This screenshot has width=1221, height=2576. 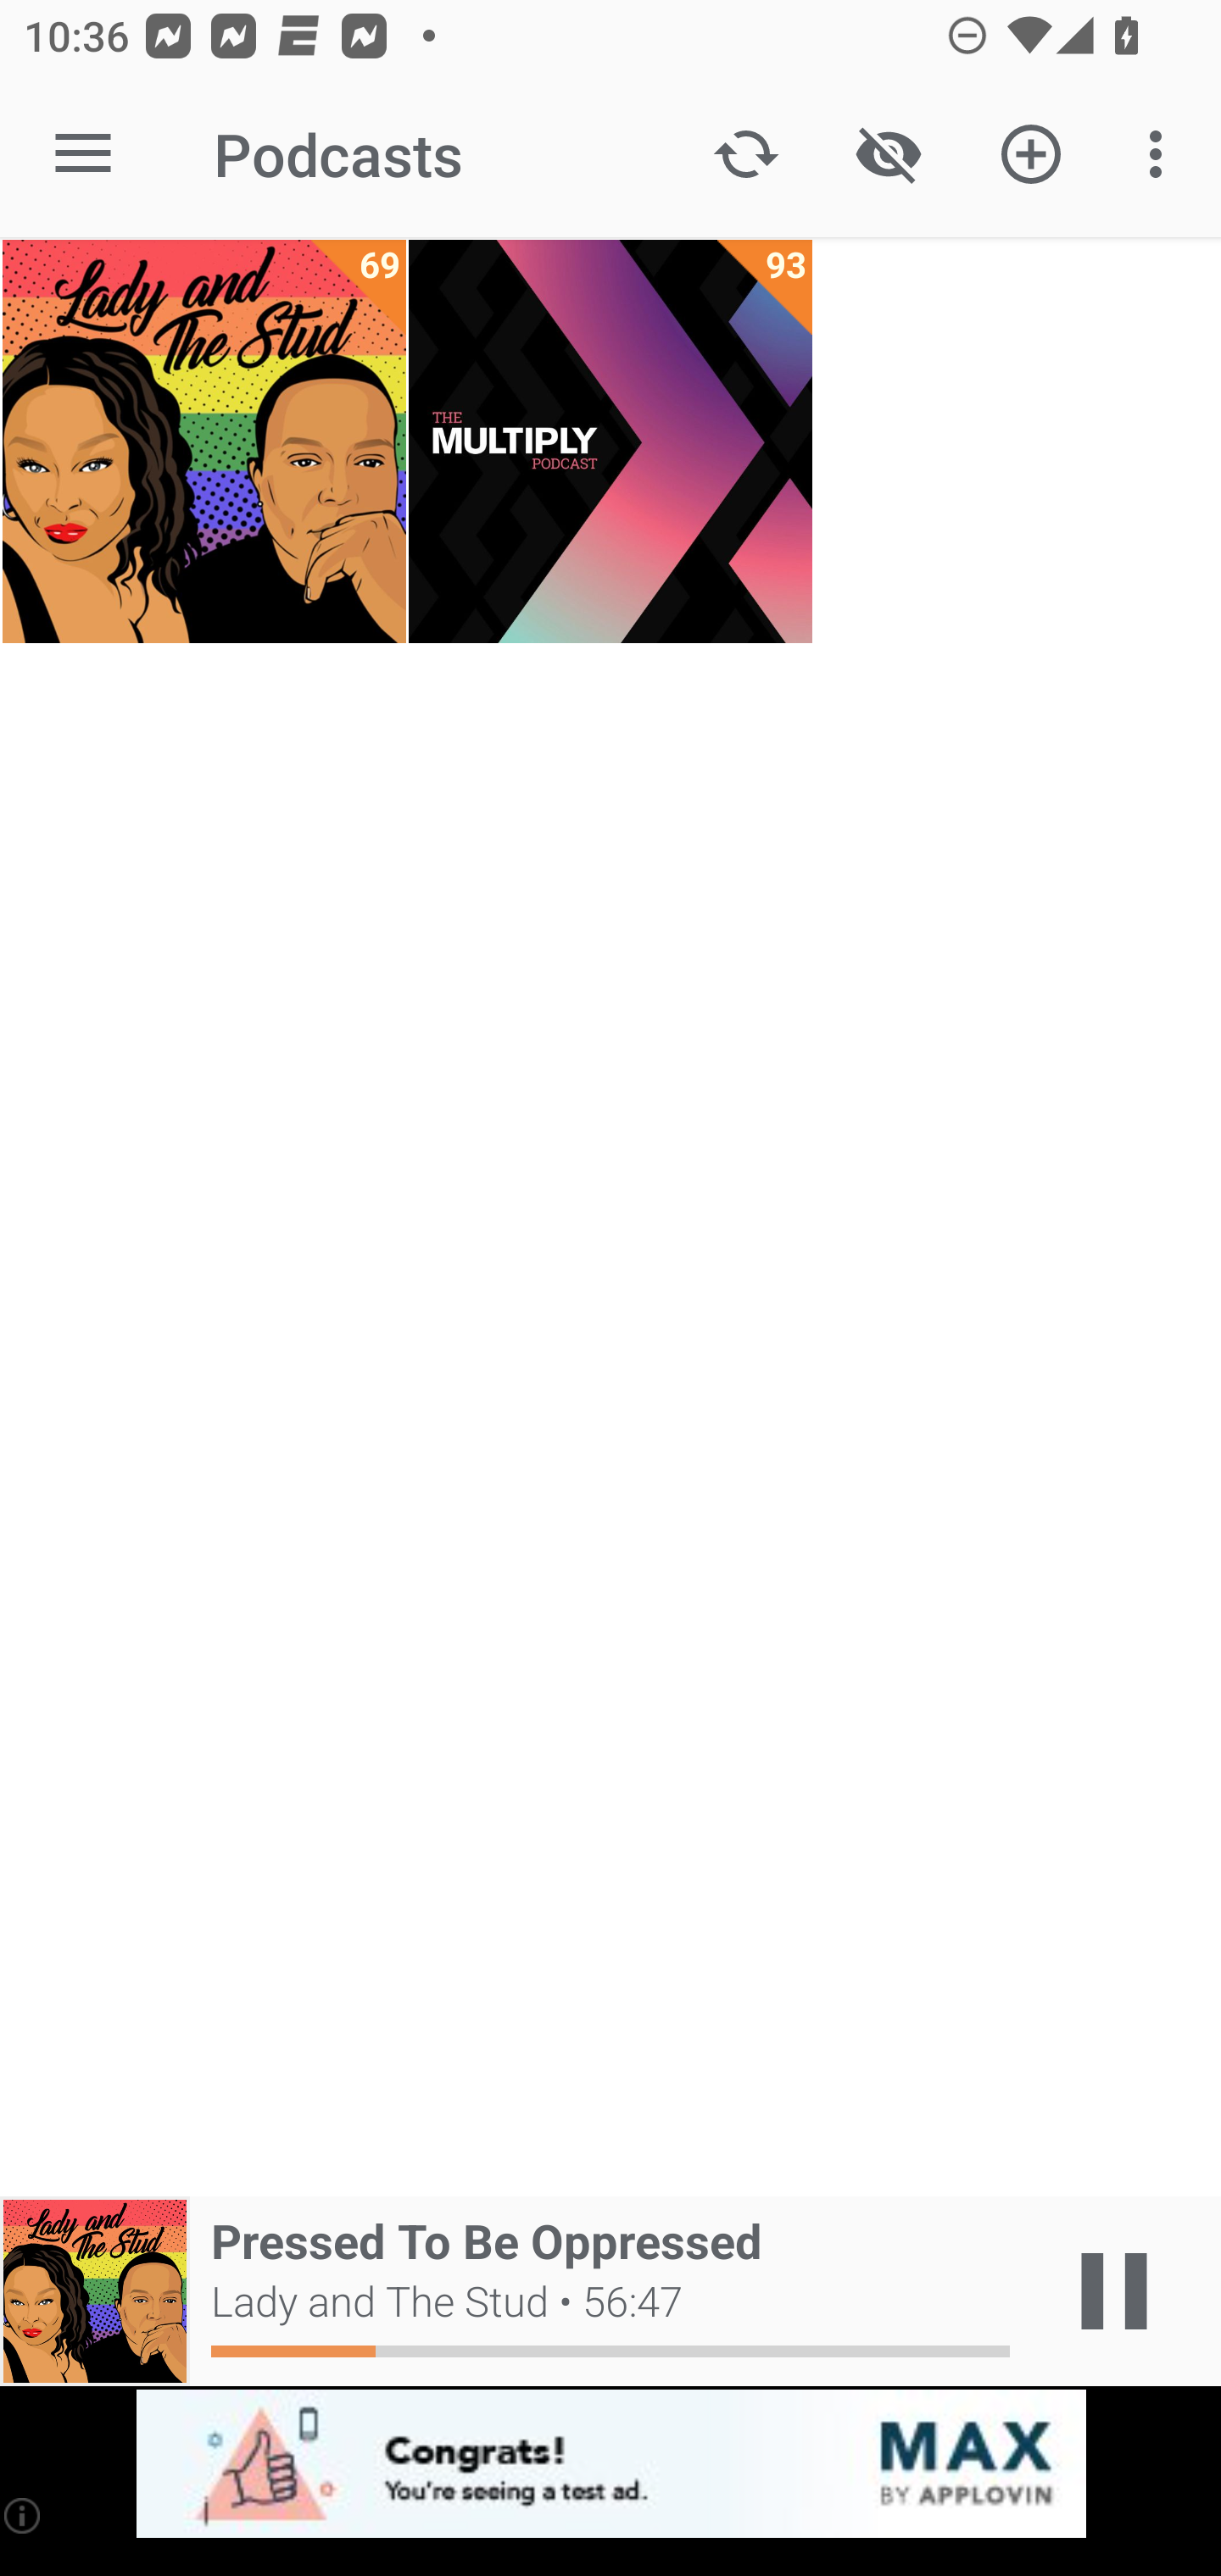 I want to click on Show / Hide played content, so click(x=888, y=154).